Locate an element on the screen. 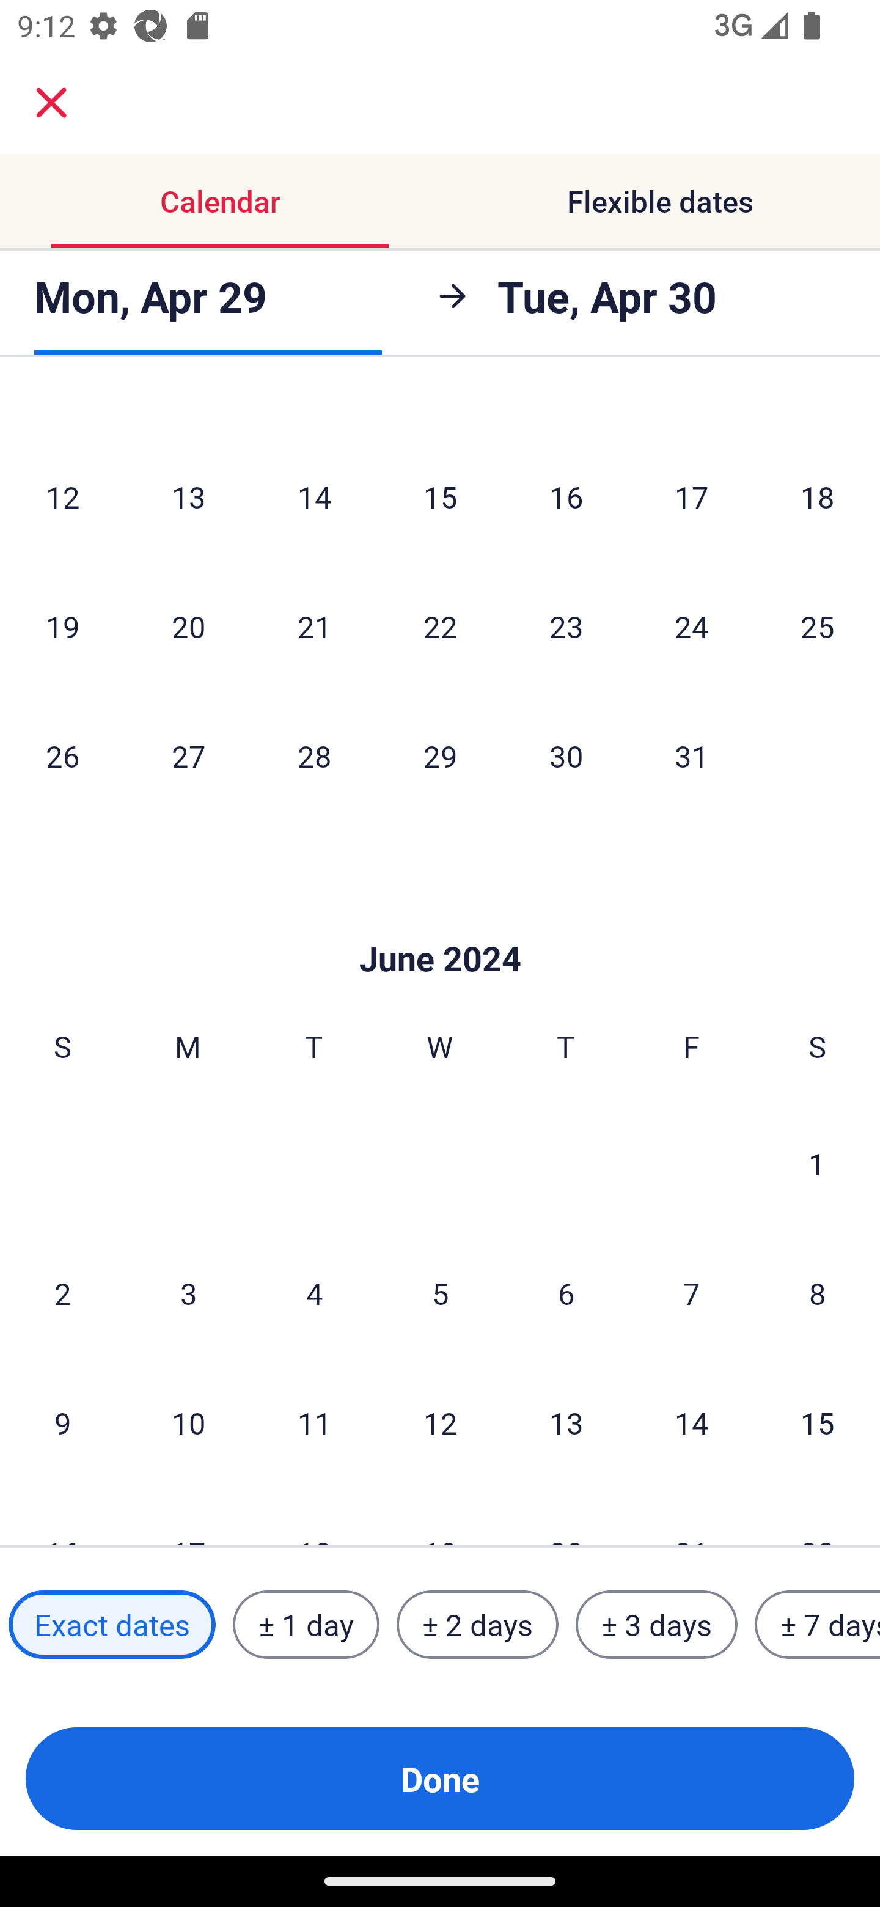 This screenshot has height=1907, width=880. 19 Sunday, May 19, 2024 is located at coordinates (62, 626).